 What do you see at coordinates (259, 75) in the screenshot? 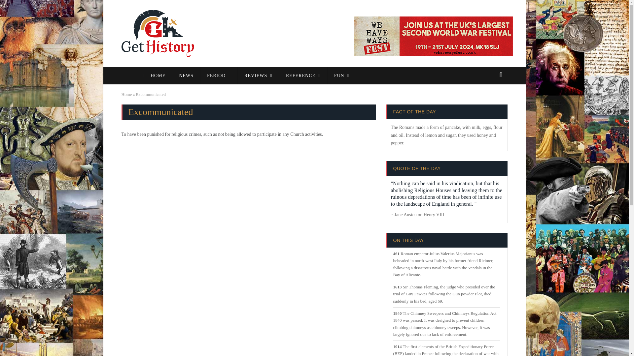
I see `REVIEWS` at bounding box center [259, 75].